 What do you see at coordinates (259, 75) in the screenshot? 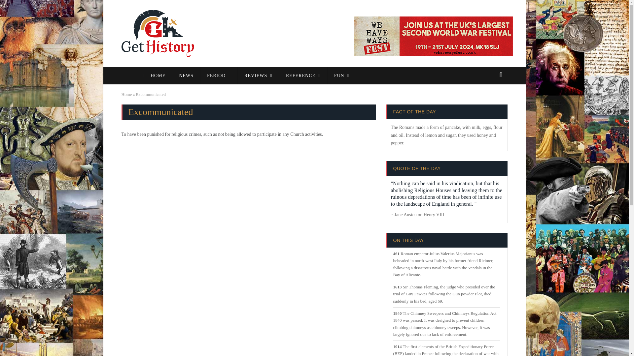
I see `REVIEWS` at bounding box center [259, 75].